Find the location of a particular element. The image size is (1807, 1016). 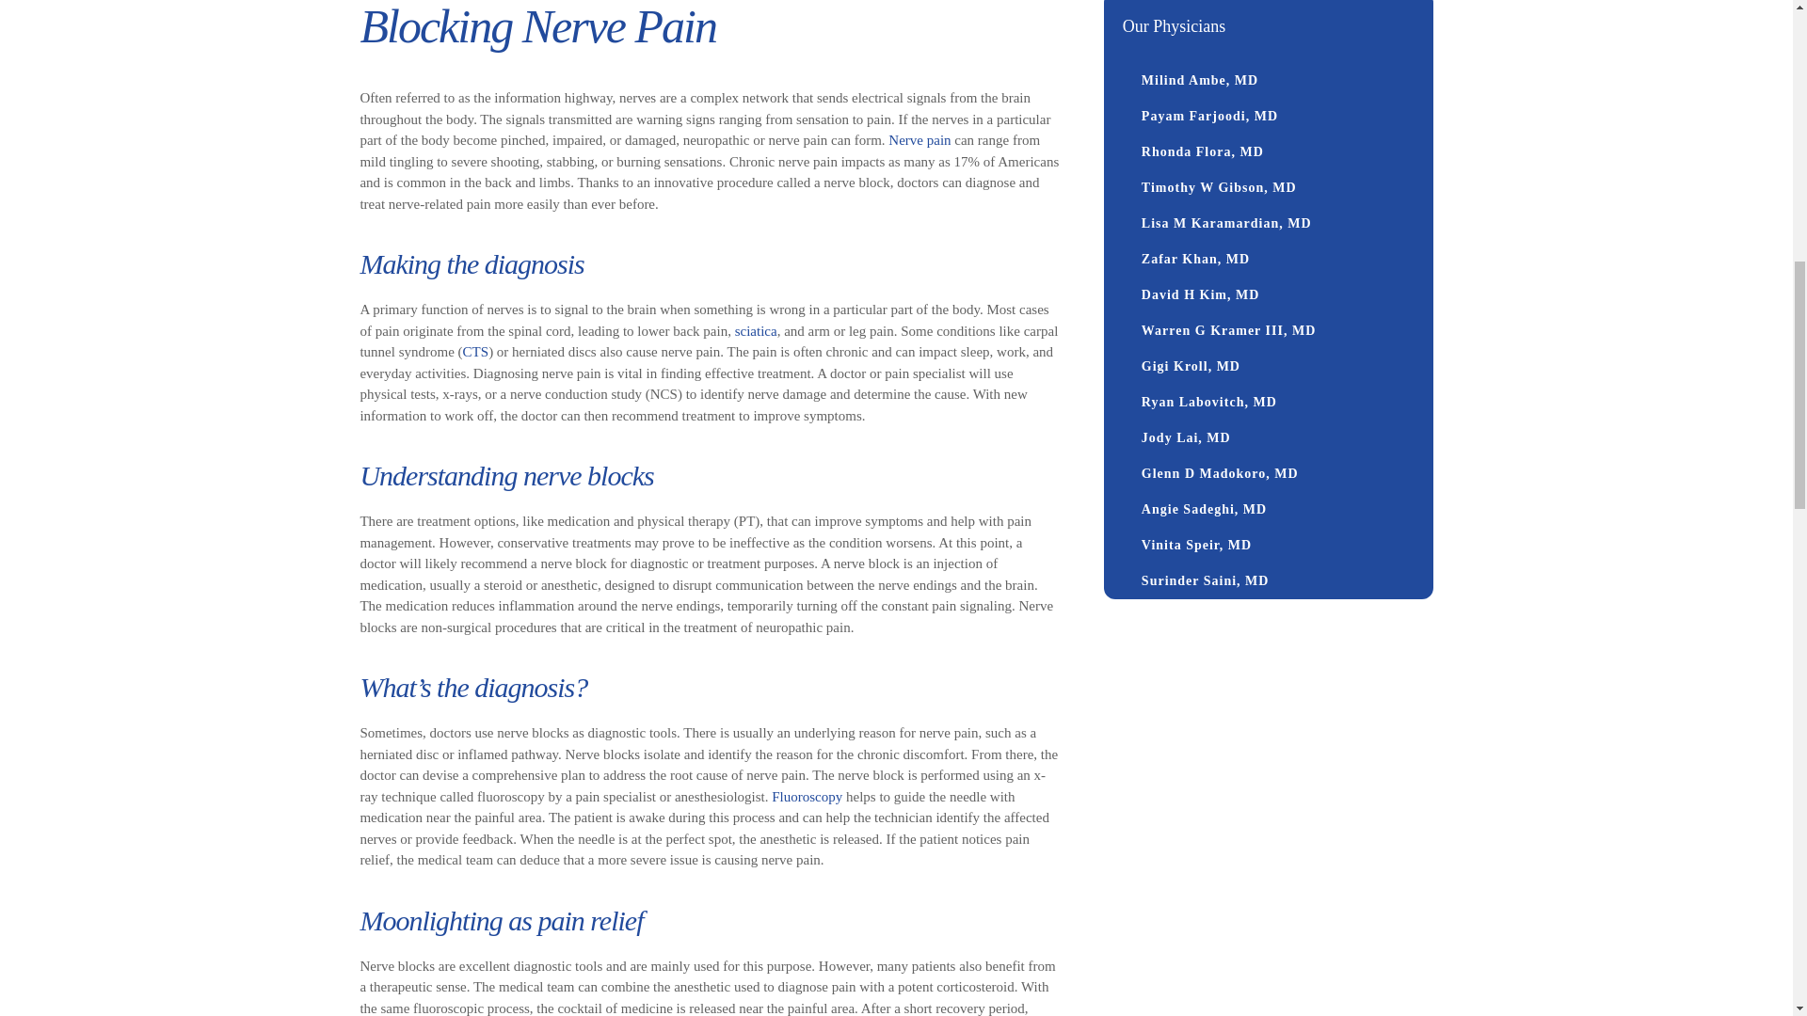

Surinder Saini, MD is located at coordinates (1267, 581).